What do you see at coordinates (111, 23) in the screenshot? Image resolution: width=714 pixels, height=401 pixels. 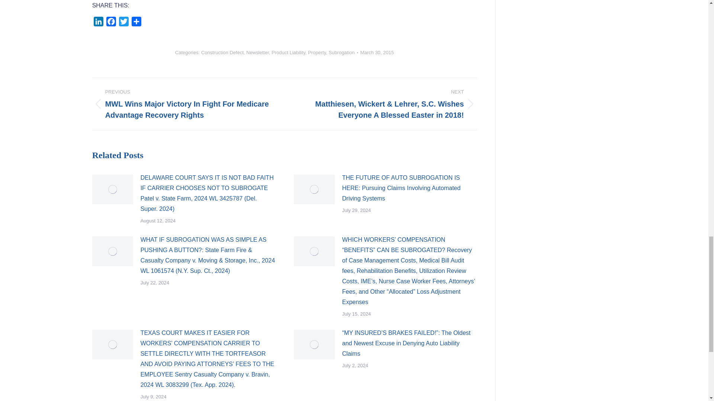 I see `Facebook` at bounding box center [111, 23].